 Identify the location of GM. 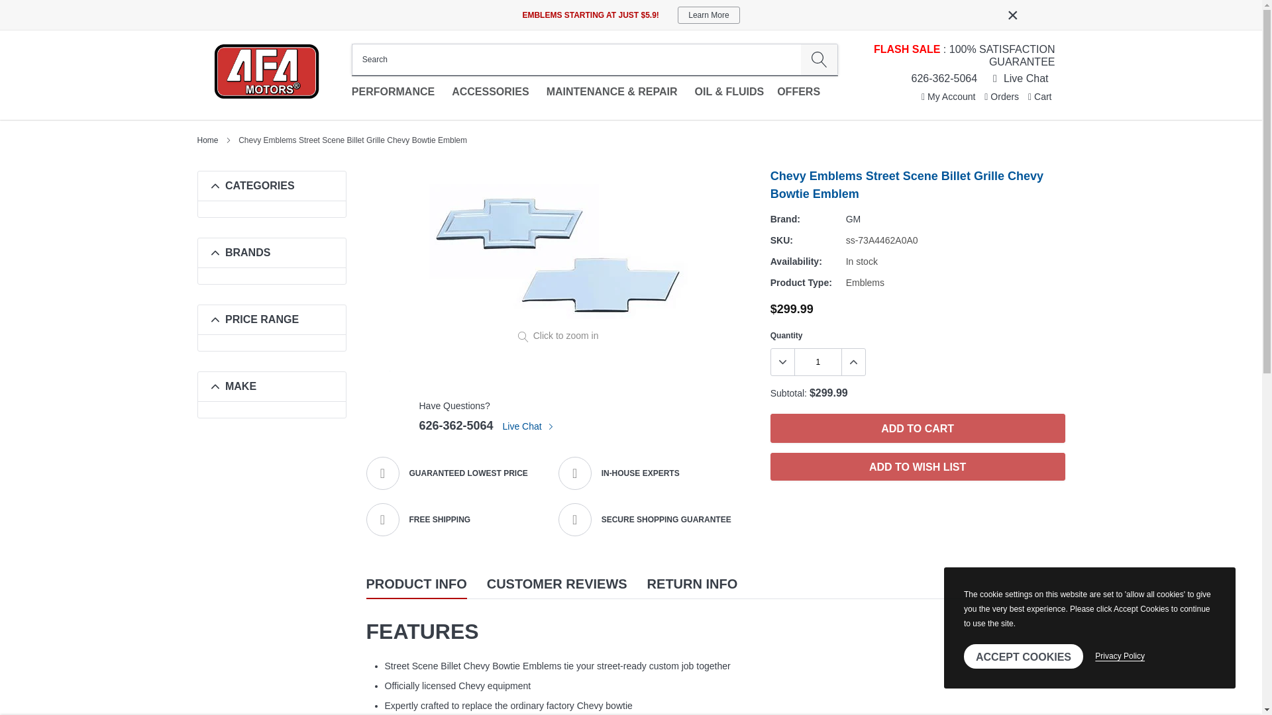
(853, 218).